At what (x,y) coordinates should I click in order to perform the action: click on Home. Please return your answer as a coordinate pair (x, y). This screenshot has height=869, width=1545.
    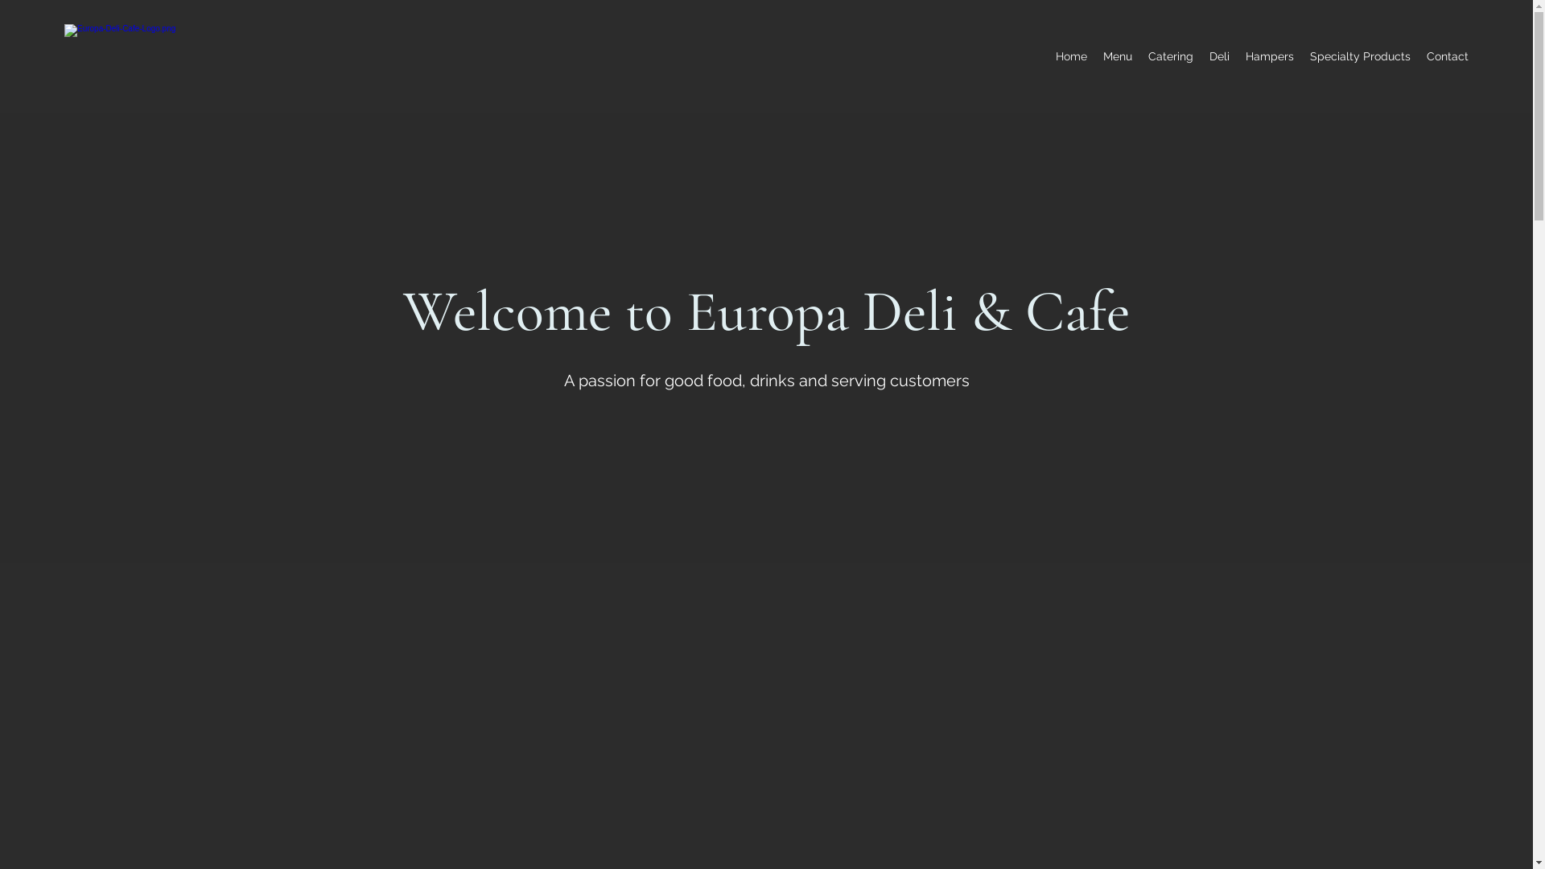
    Looking at the image, I should click on (1072, 56).